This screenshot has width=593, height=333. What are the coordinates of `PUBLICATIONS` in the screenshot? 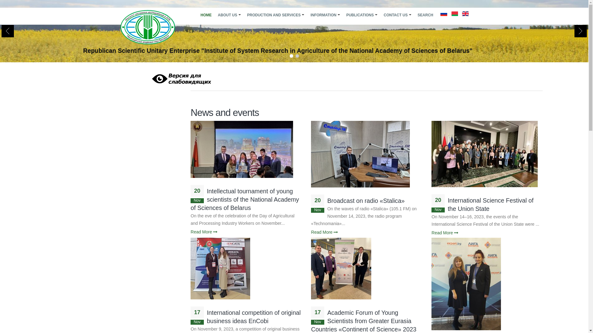 It's located at (362, 15).